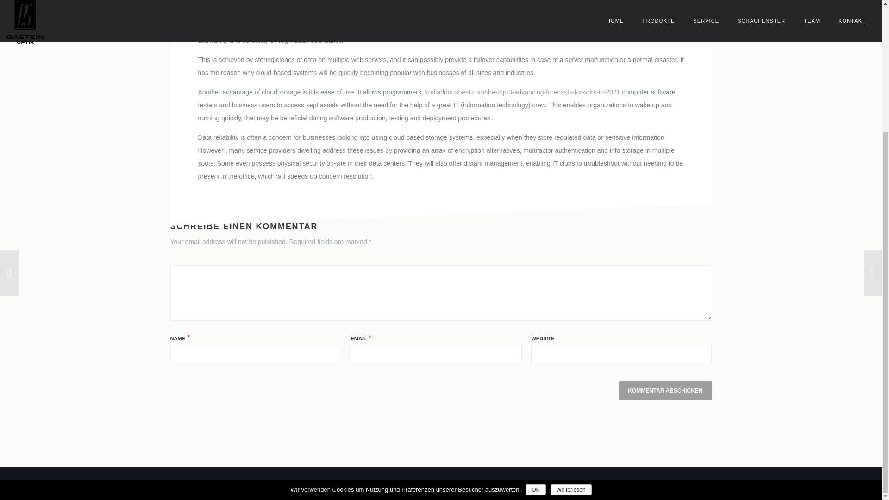  Describe the element at coordinates (653, 483) in the screenshot. I see `Datenschutz` at that location.